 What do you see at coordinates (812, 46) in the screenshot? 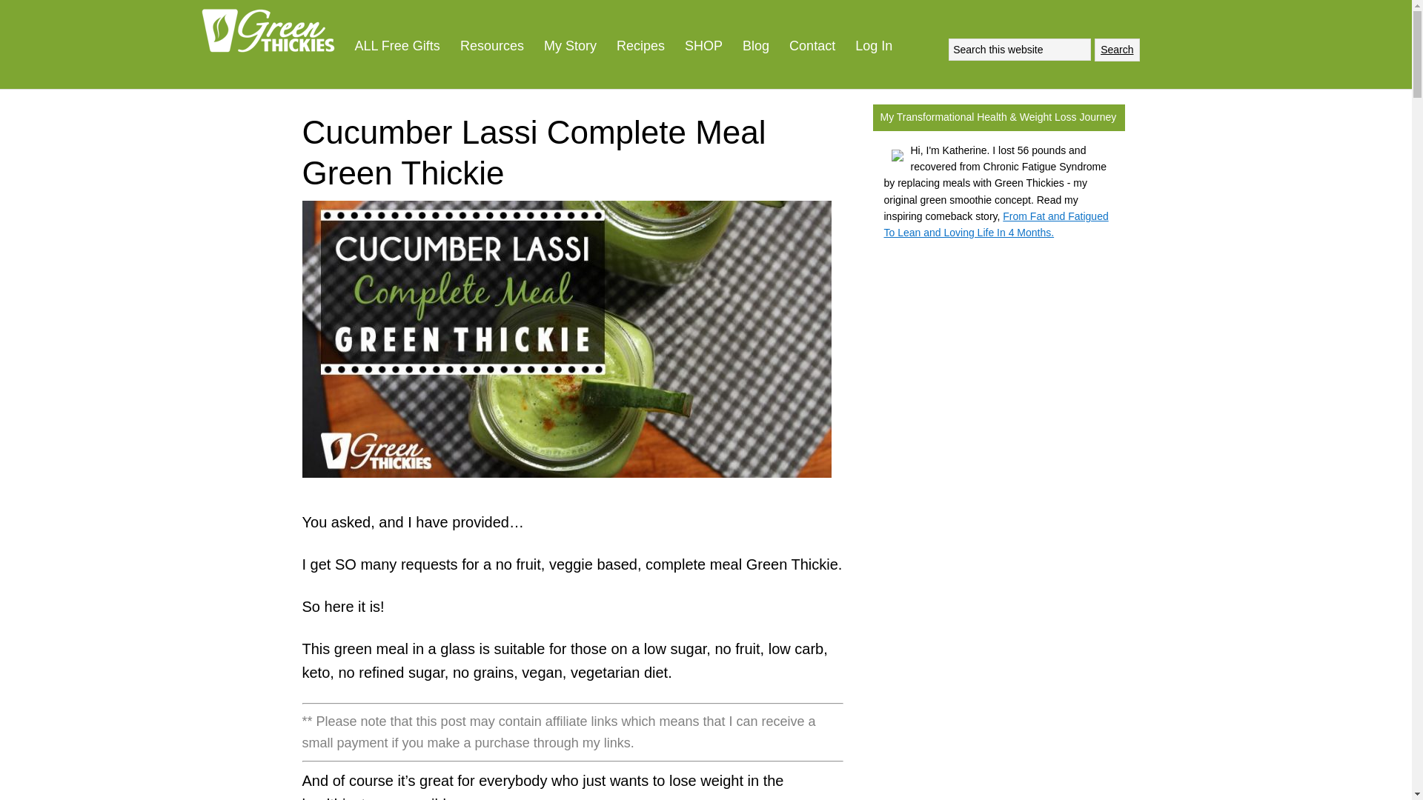
I see `Contact` at bounding box center [812, 46].